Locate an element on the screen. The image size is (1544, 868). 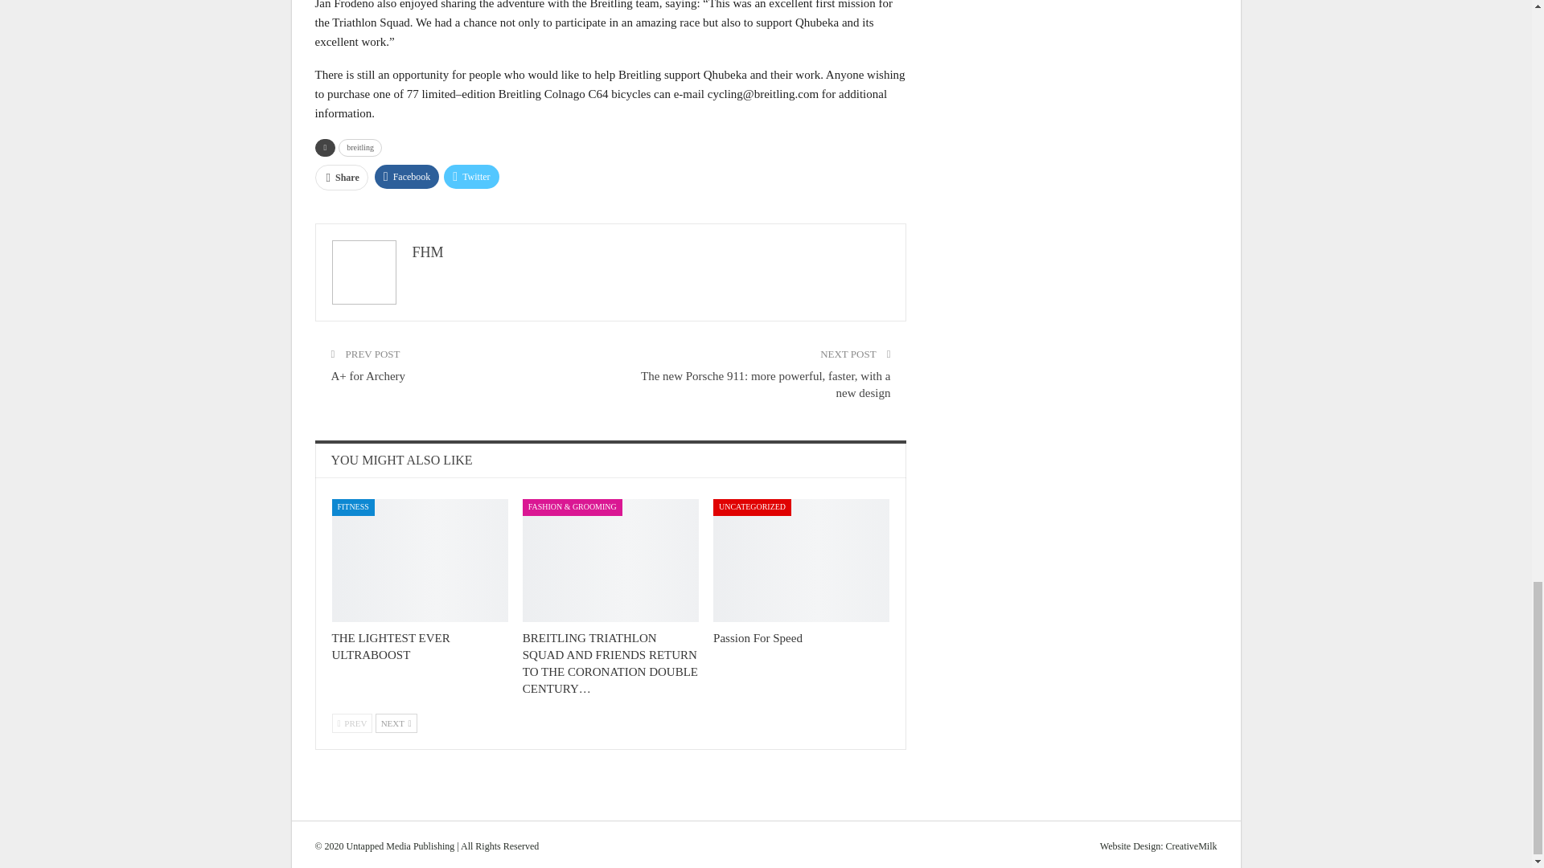
THE LIGHTEST EVER ULTRABOOST is located at coordinates (420, 561).